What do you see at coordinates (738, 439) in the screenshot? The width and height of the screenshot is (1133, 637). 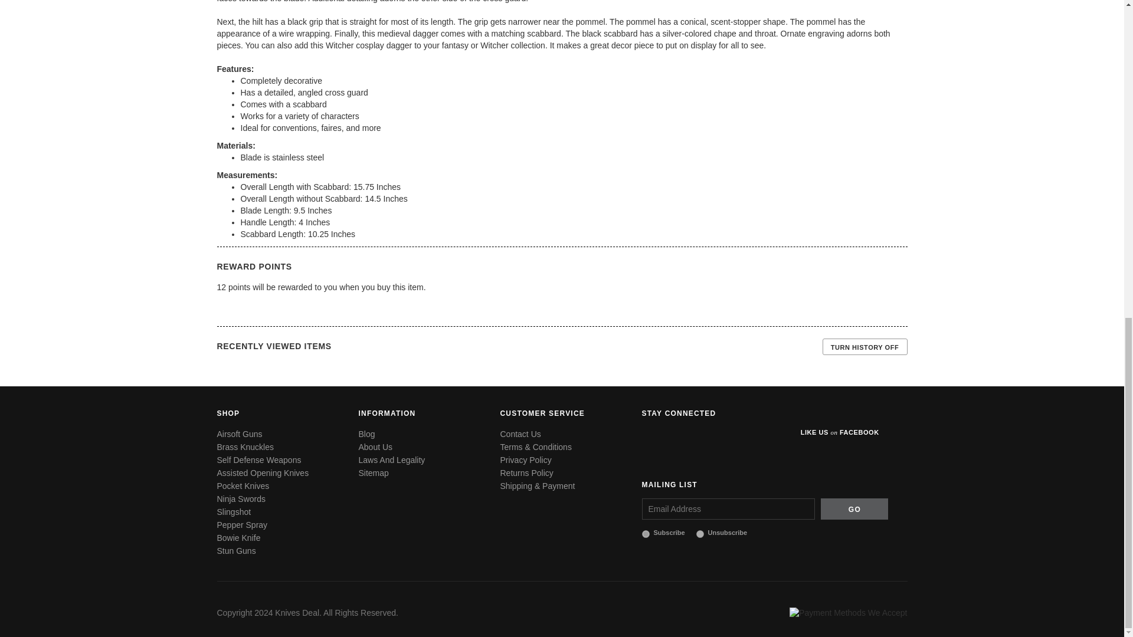 I see `Follow Us on Instagram` at bounding box center [738, 439].